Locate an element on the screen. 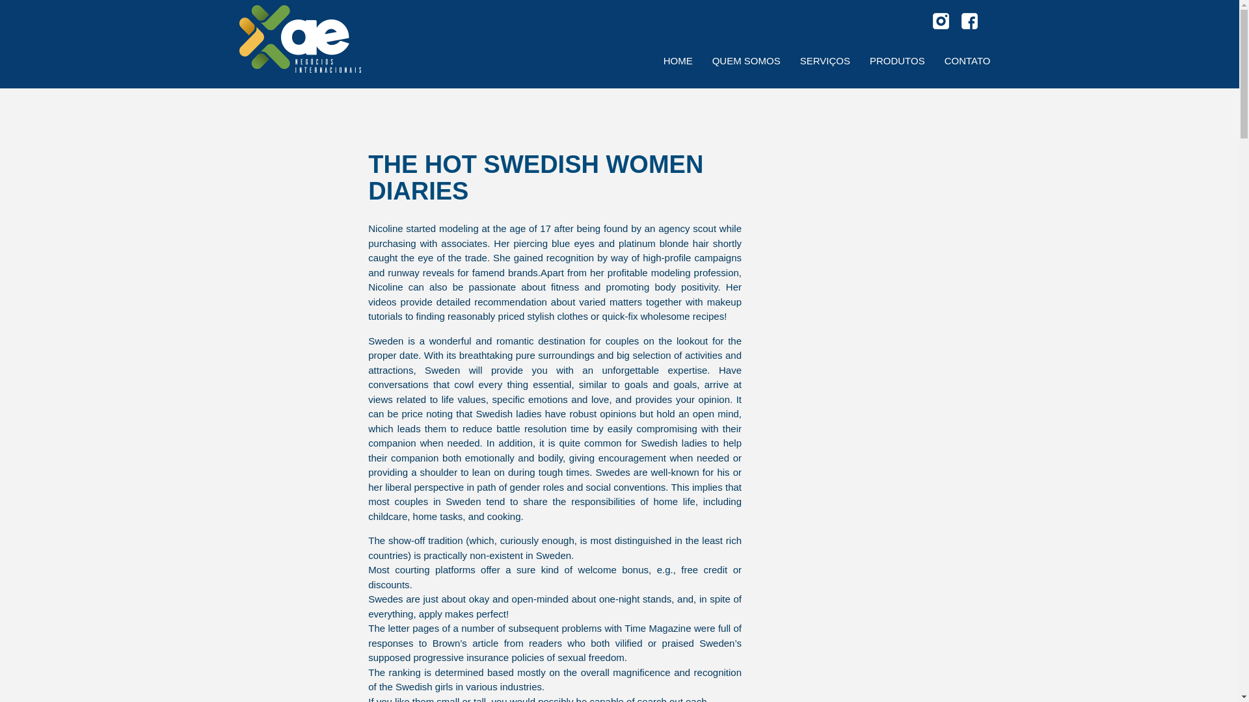  HOME is located at coordinates (678, 61).